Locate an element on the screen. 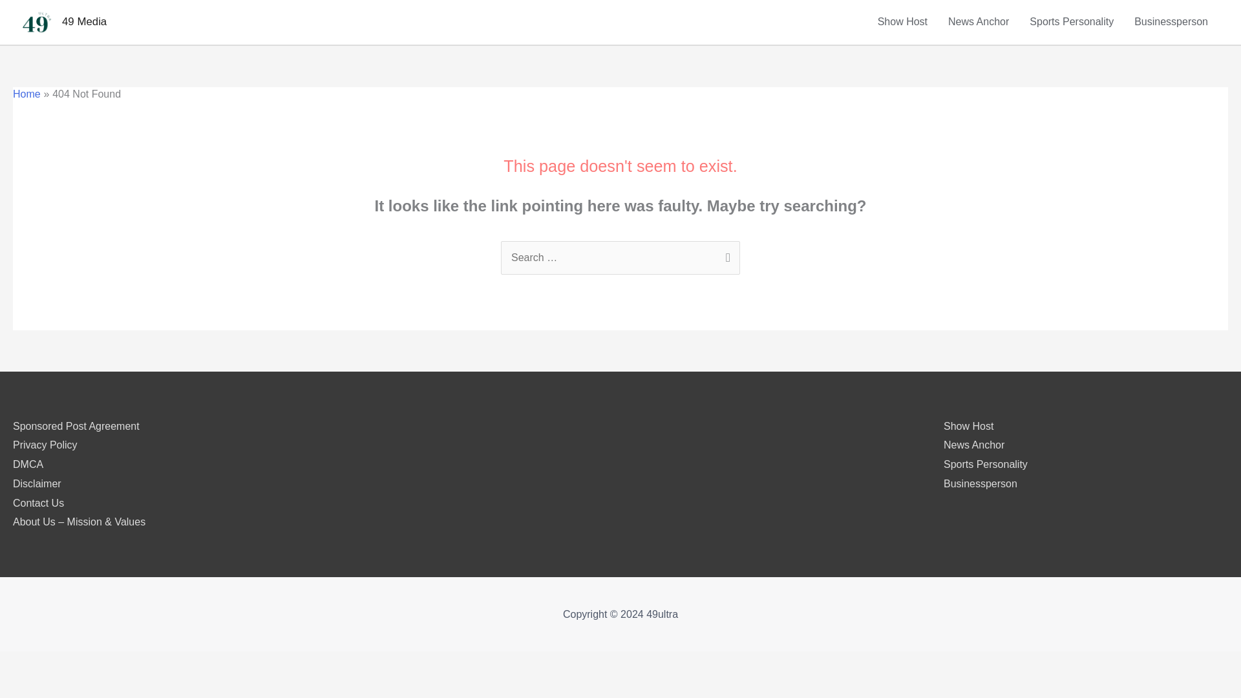  Businessperson is located at coordinates (980, 483).